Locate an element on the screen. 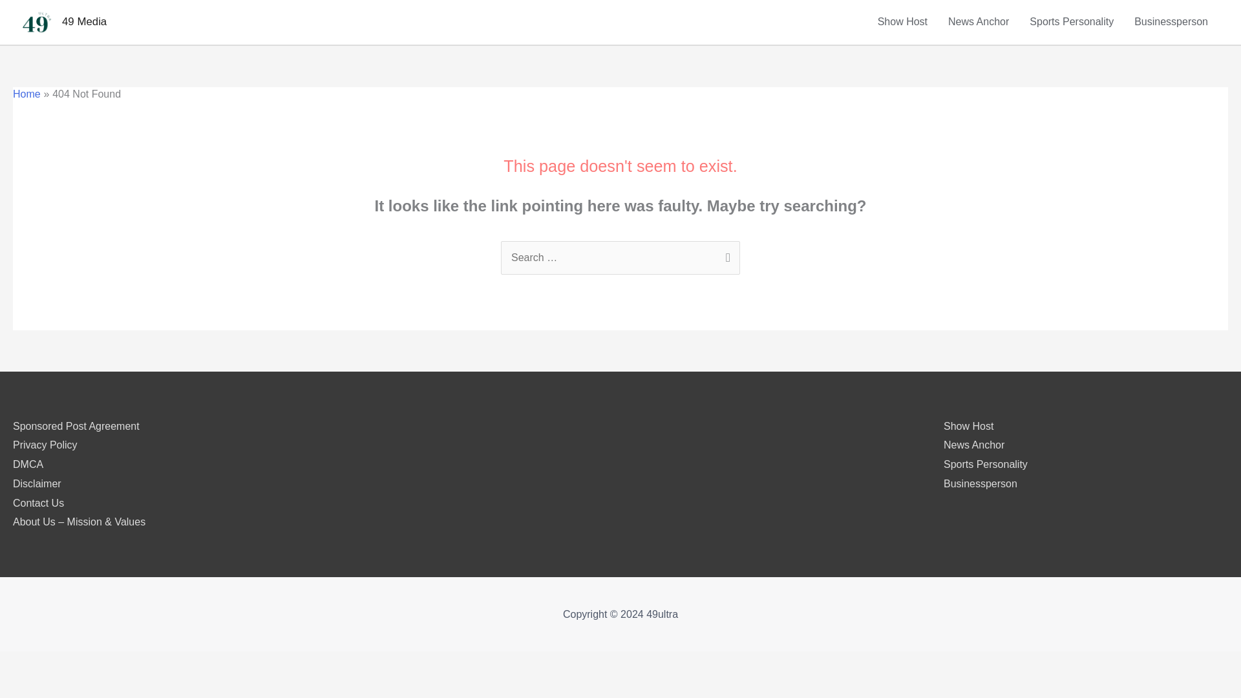  Businessperson is located at coordinates (980, 483).